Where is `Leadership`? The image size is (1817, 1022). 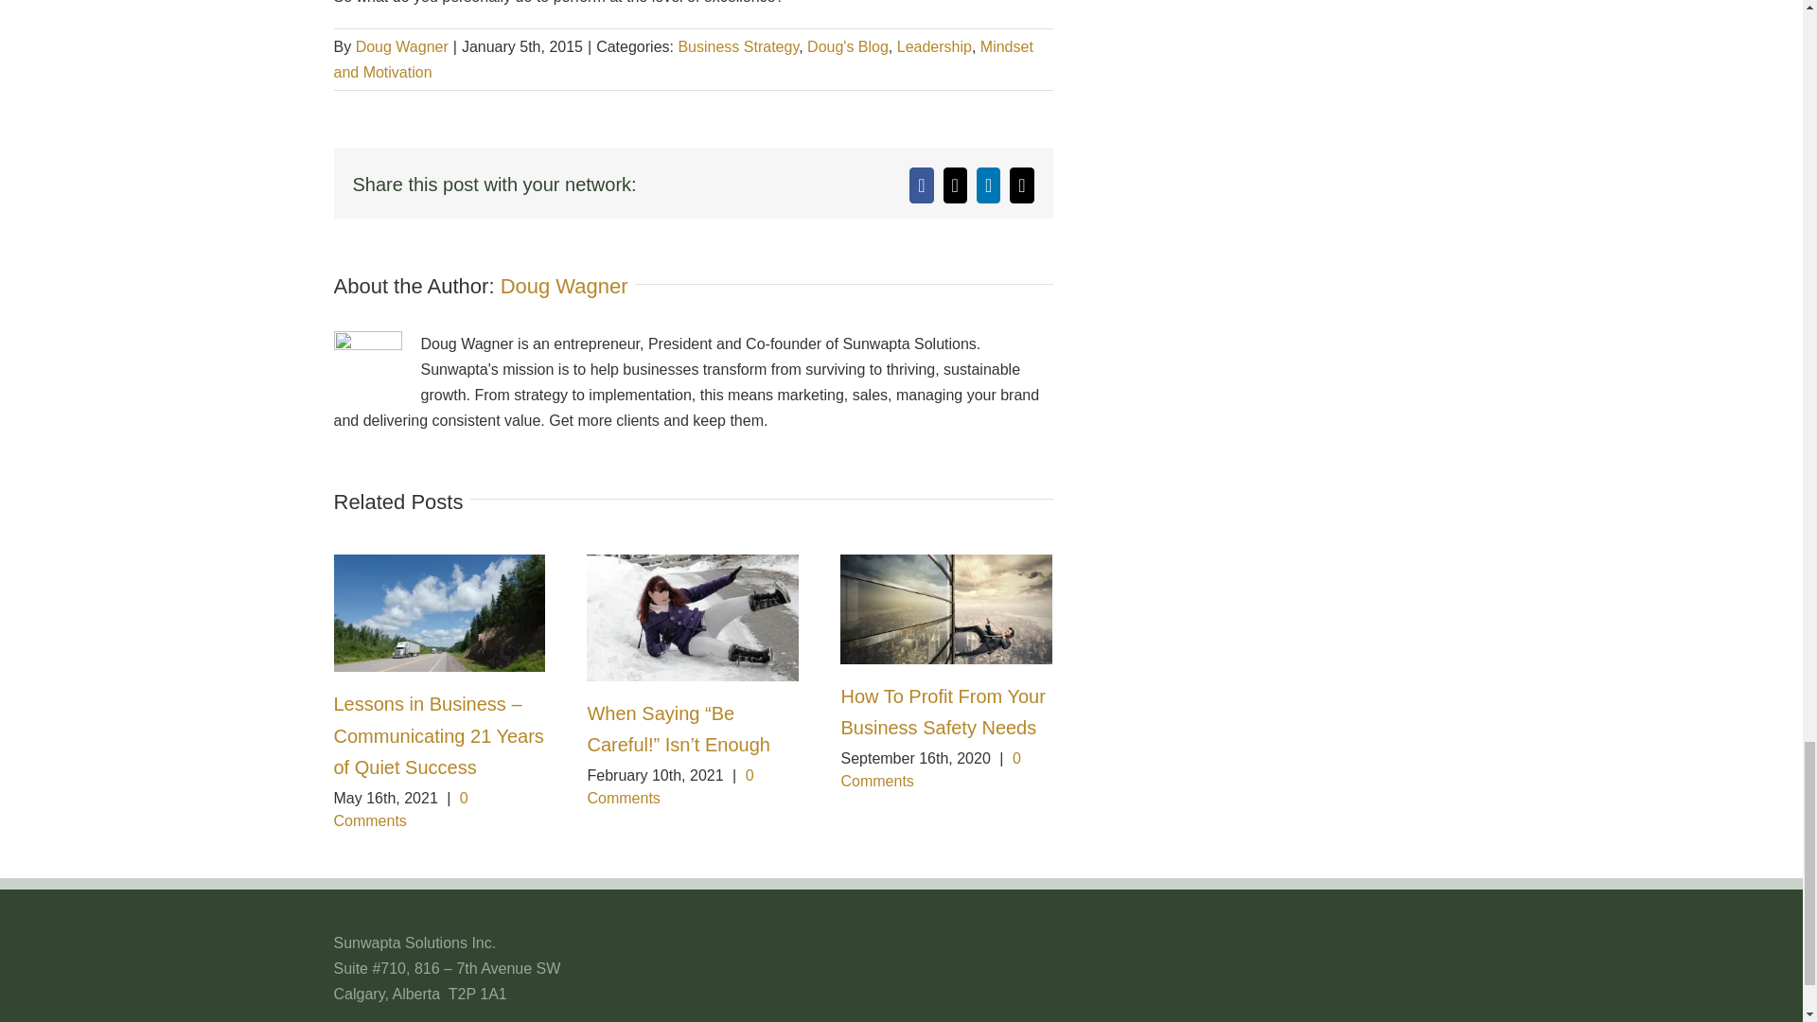 Leadership is located at coordinates (935, 47).